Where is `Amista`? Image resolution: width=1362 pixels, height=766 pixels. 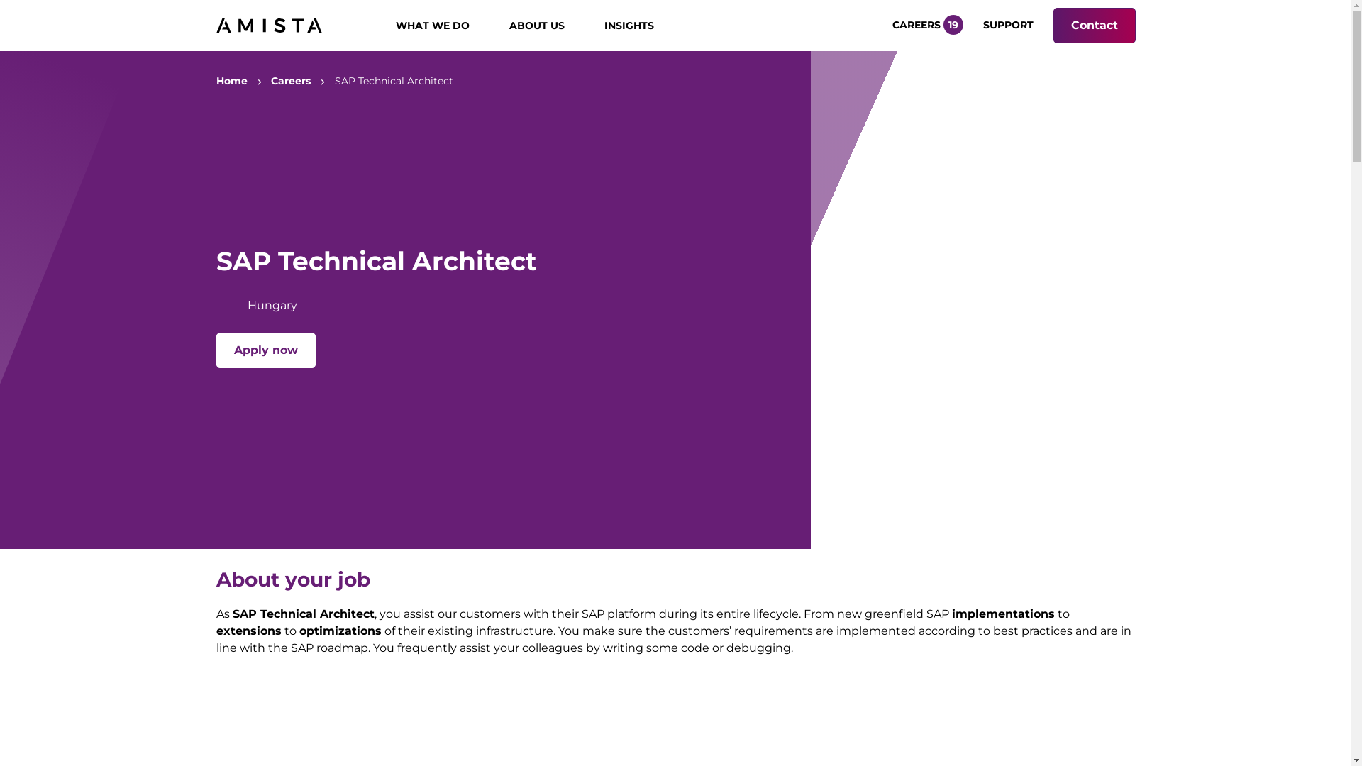
Amista is located at coordinates (268, 26).